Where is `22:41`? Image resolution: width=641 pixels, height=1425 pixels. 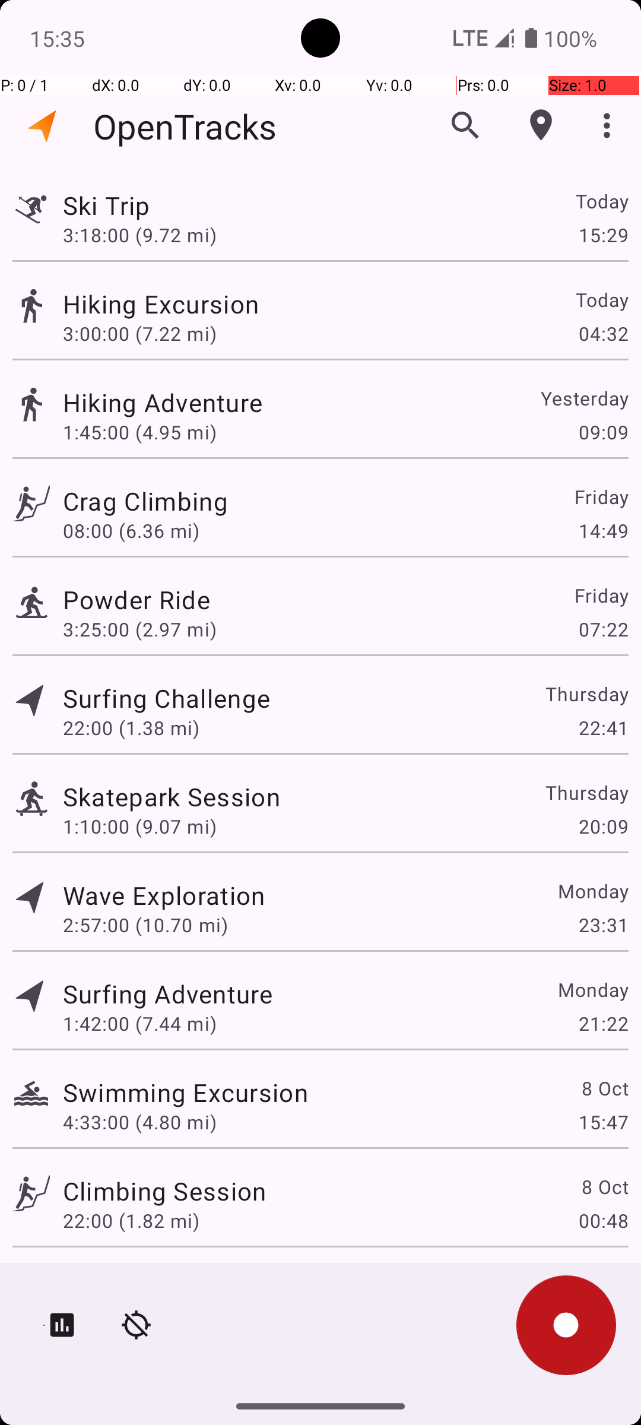 22:41 is located at coordinates (603, 728).